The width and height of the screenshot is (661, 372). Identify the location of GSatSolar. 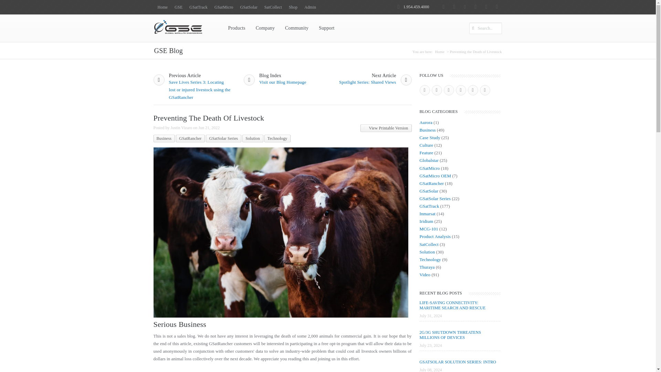
(249, 7).